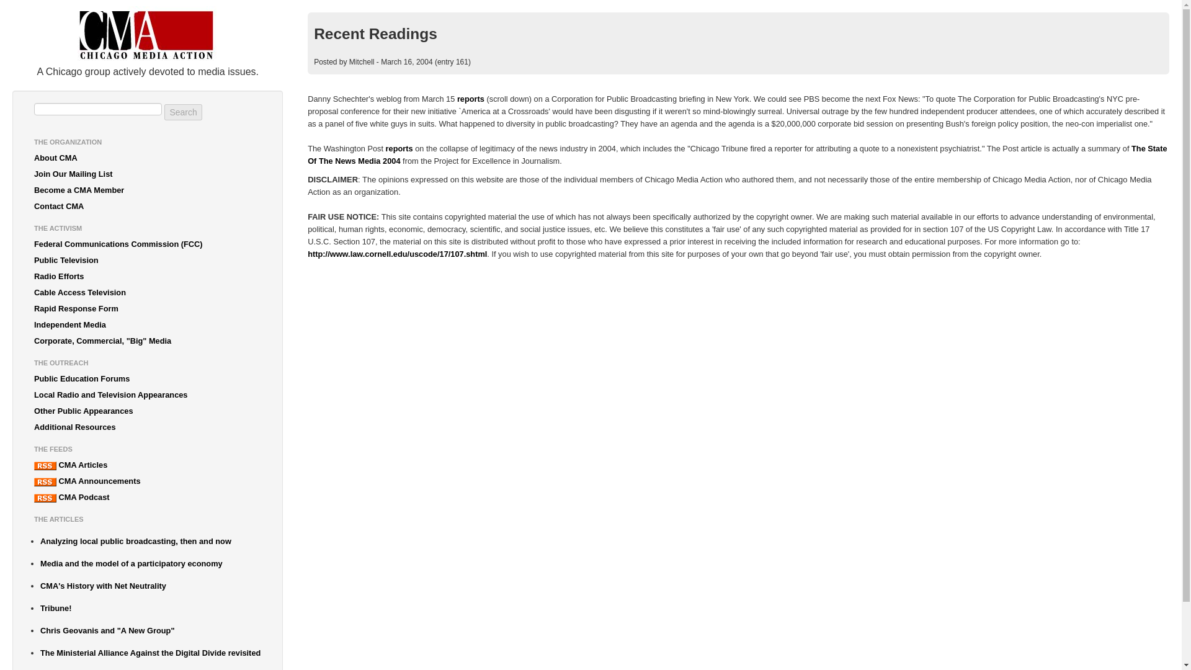 The height and width of the screenshot is (670, 1191). Describe the element at coordinates (148, 174) in the screenshot. I see `Join Our Mailing List` at that location.